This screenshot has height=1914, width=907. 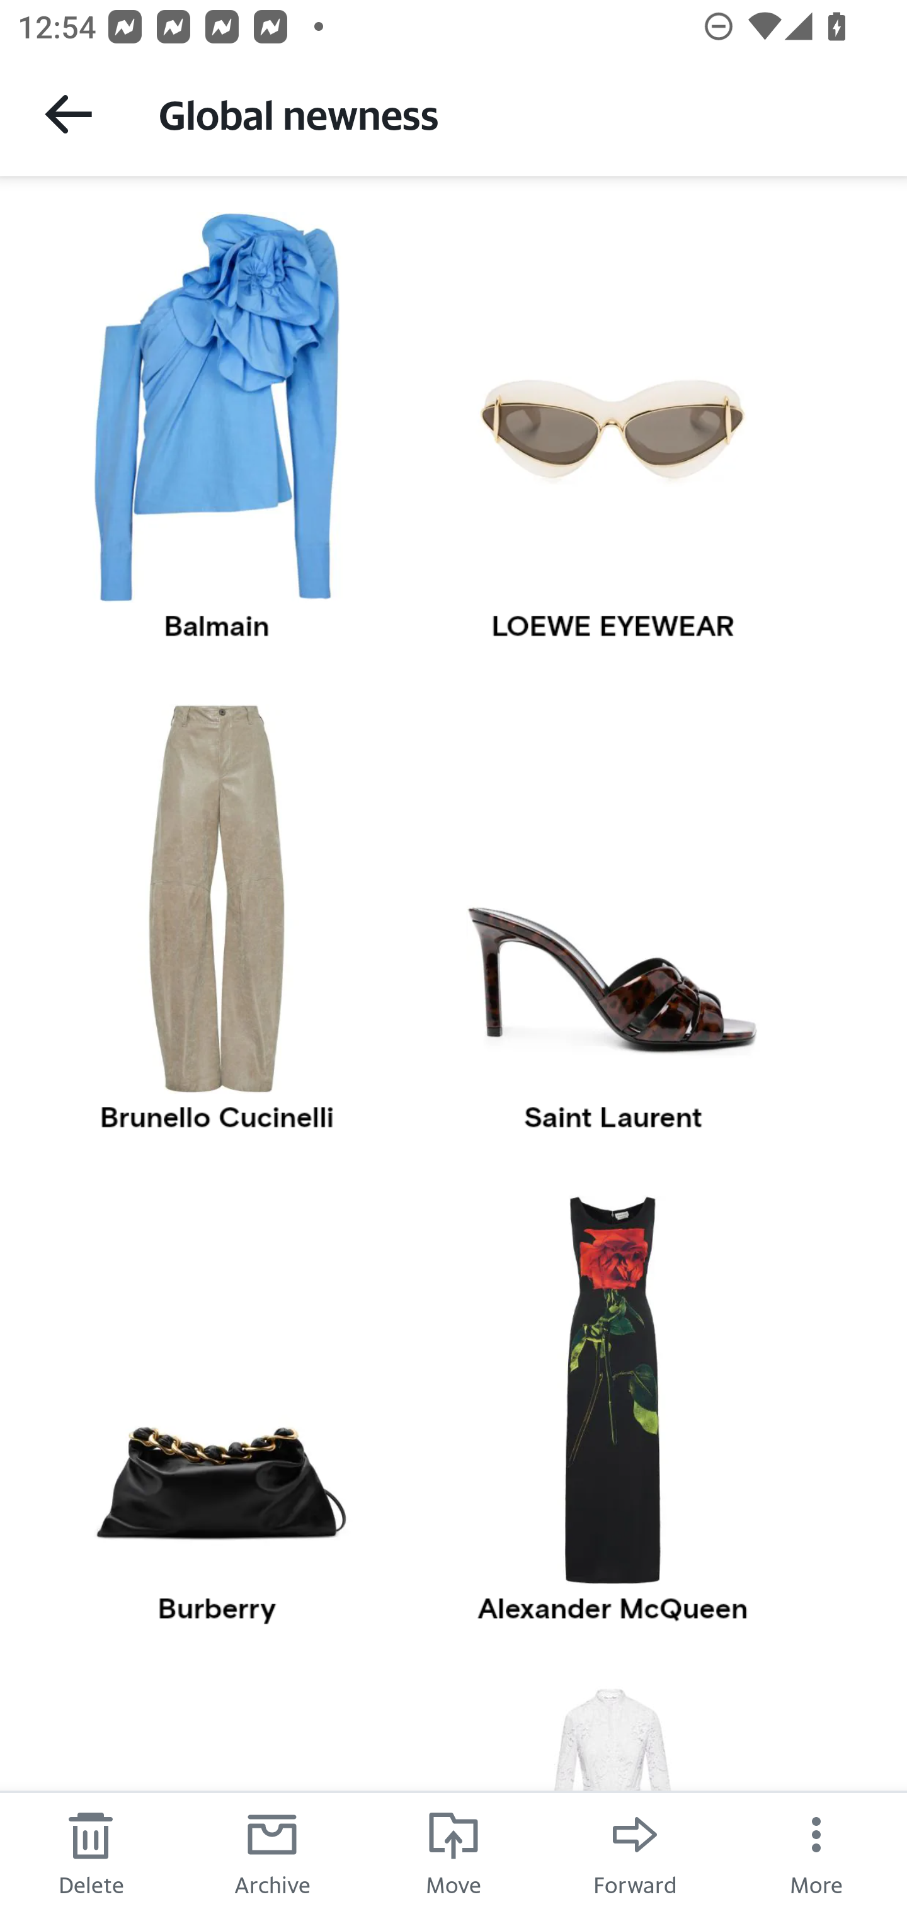 What do you see at coordinates (816, 1852) in the screenshot?
I see `More` at bounding box center [816, 1852].